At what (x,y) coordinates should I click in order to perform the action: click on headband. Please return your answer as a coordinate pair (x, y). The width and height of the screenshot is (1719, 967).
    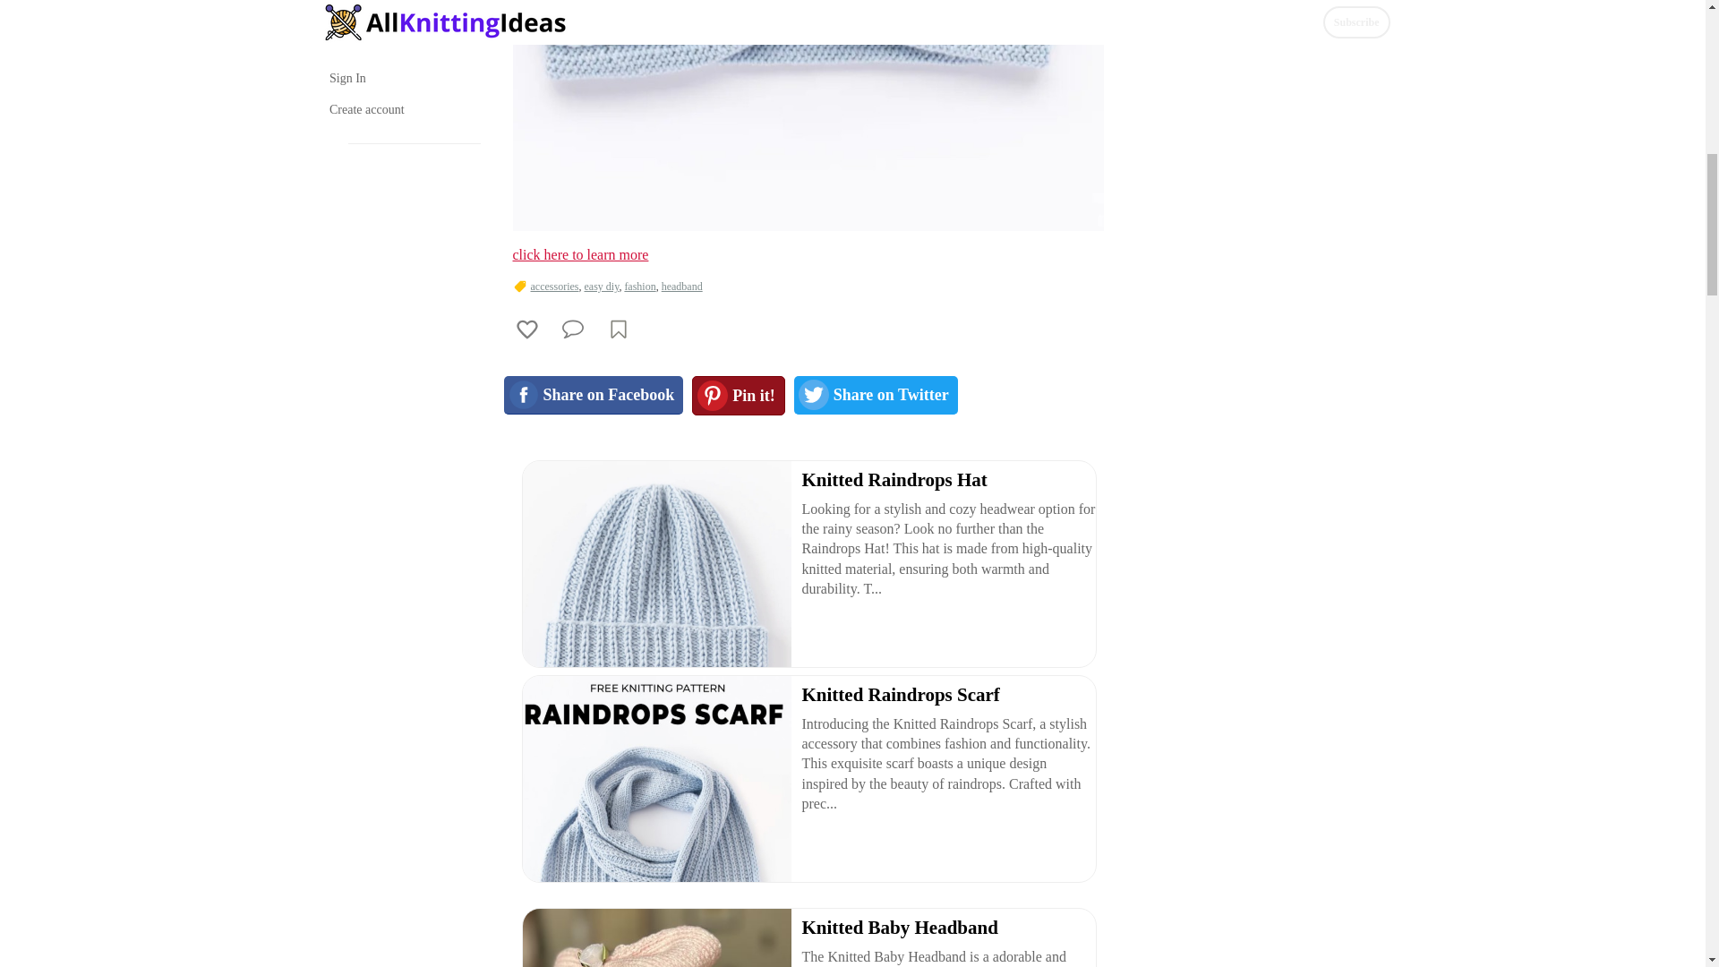
    Looking at the image, I should click on (682, 287).